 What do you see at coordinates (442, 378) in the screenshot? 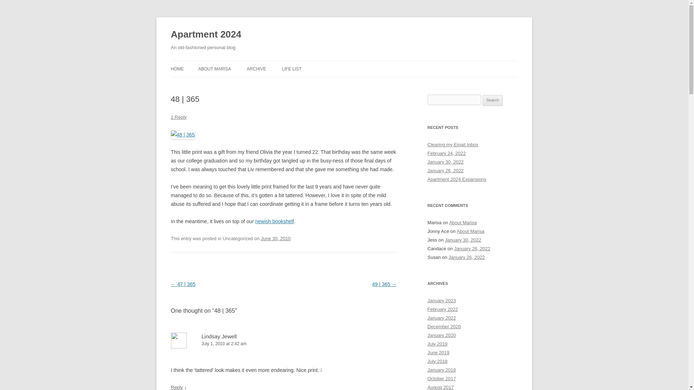
I see `October 2017` at bounding box center [442, 378].